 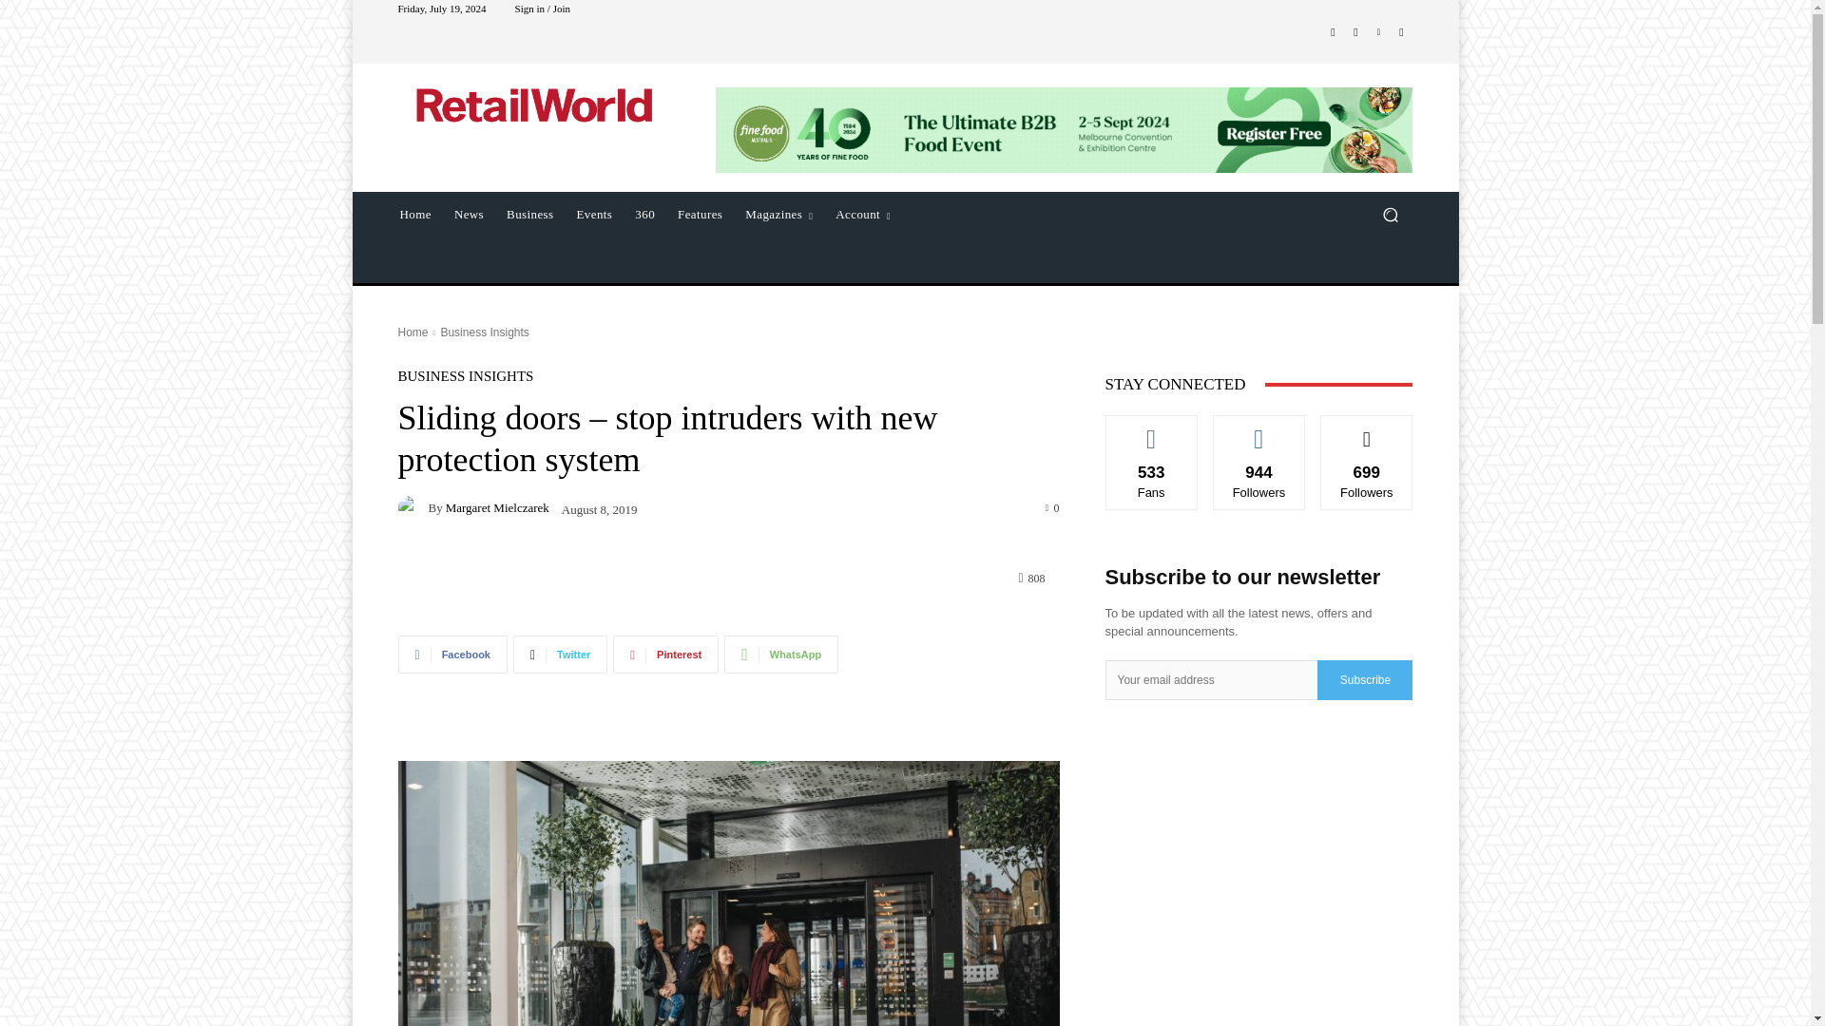 I want to click on Magazines, so click(x=778, y=214).